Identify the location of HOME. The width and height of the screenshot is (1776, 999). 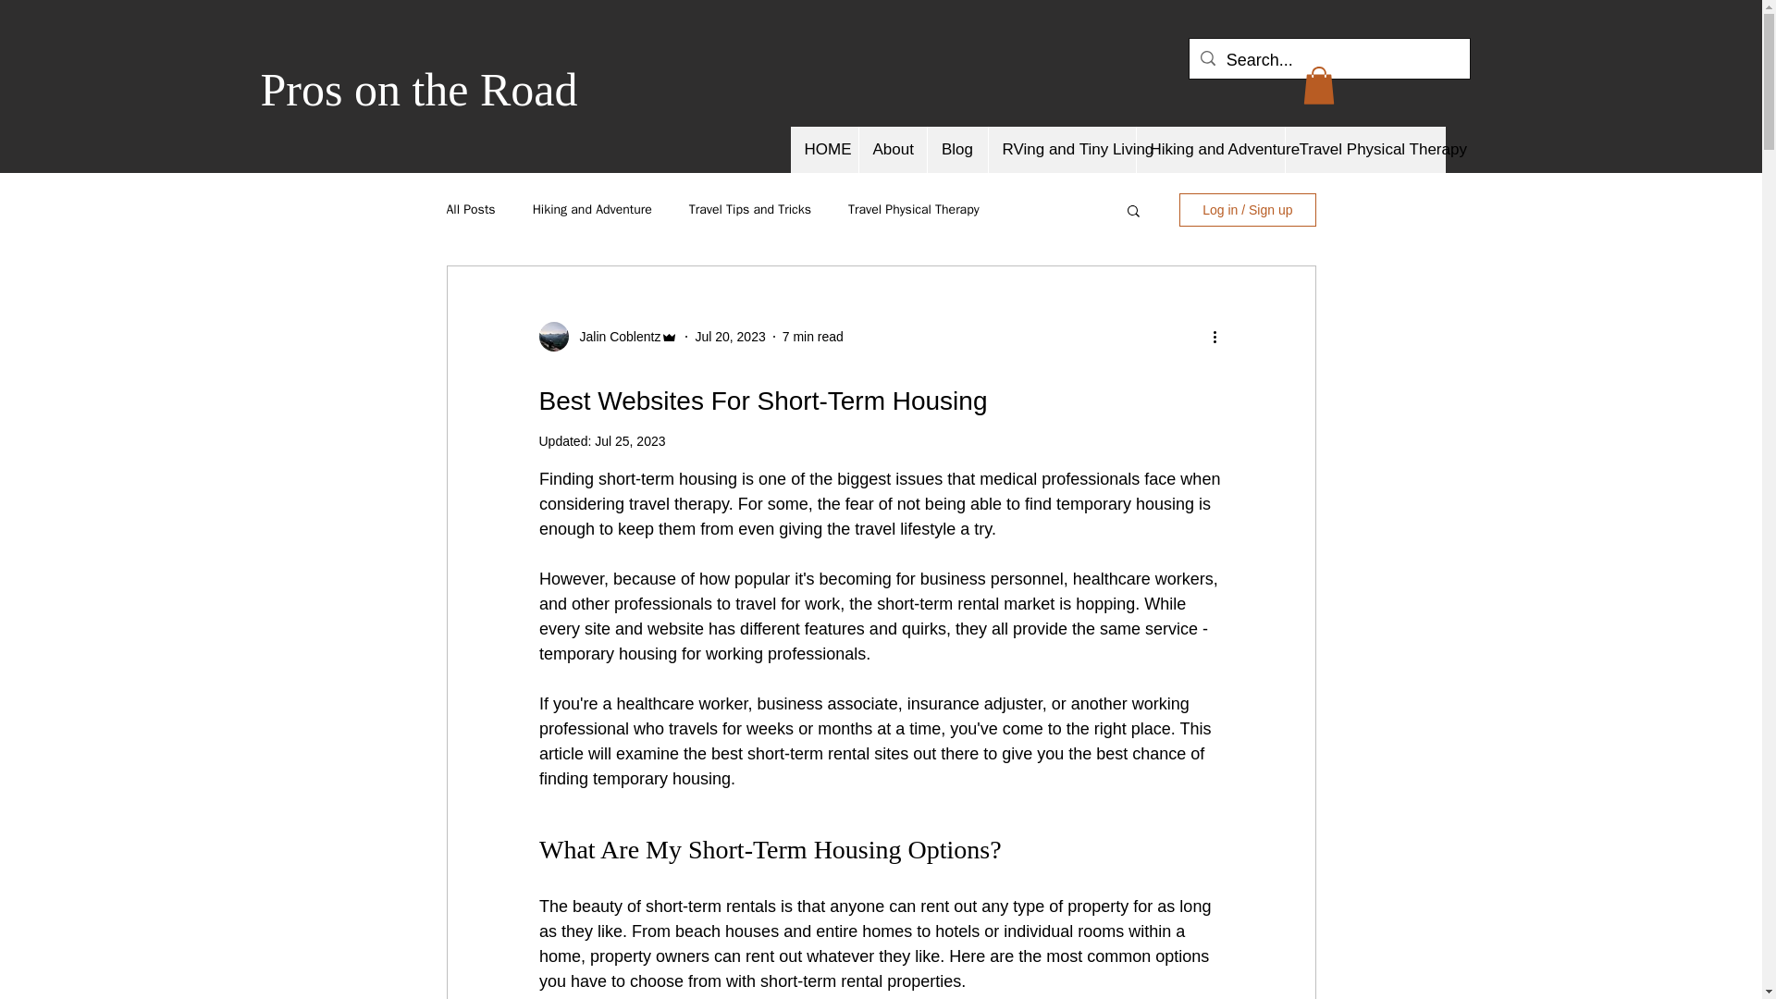
(823, 150).